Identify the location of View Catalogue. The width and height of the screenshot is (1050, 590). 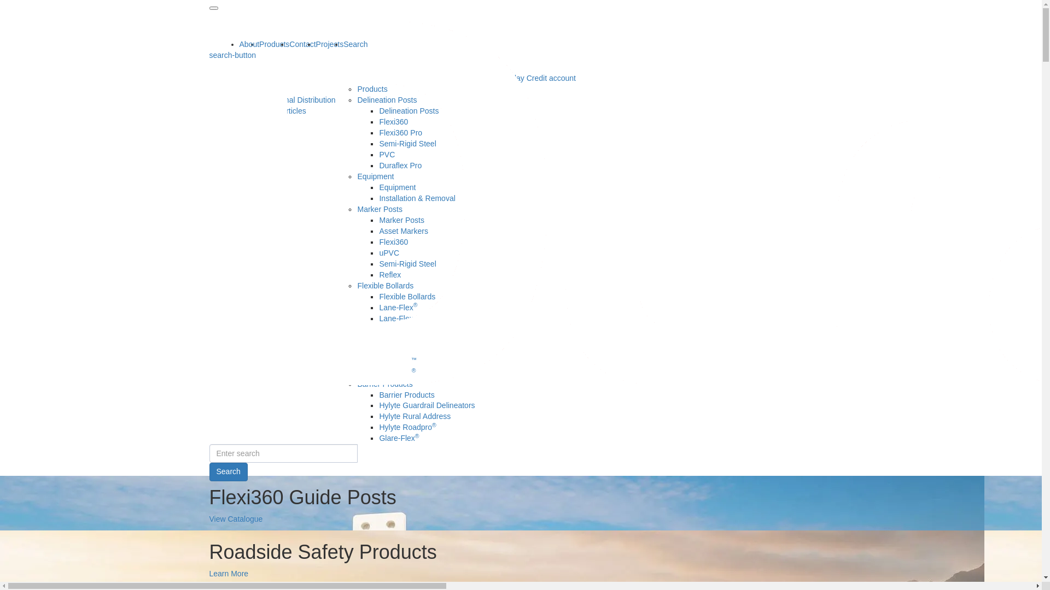
(236, 519).